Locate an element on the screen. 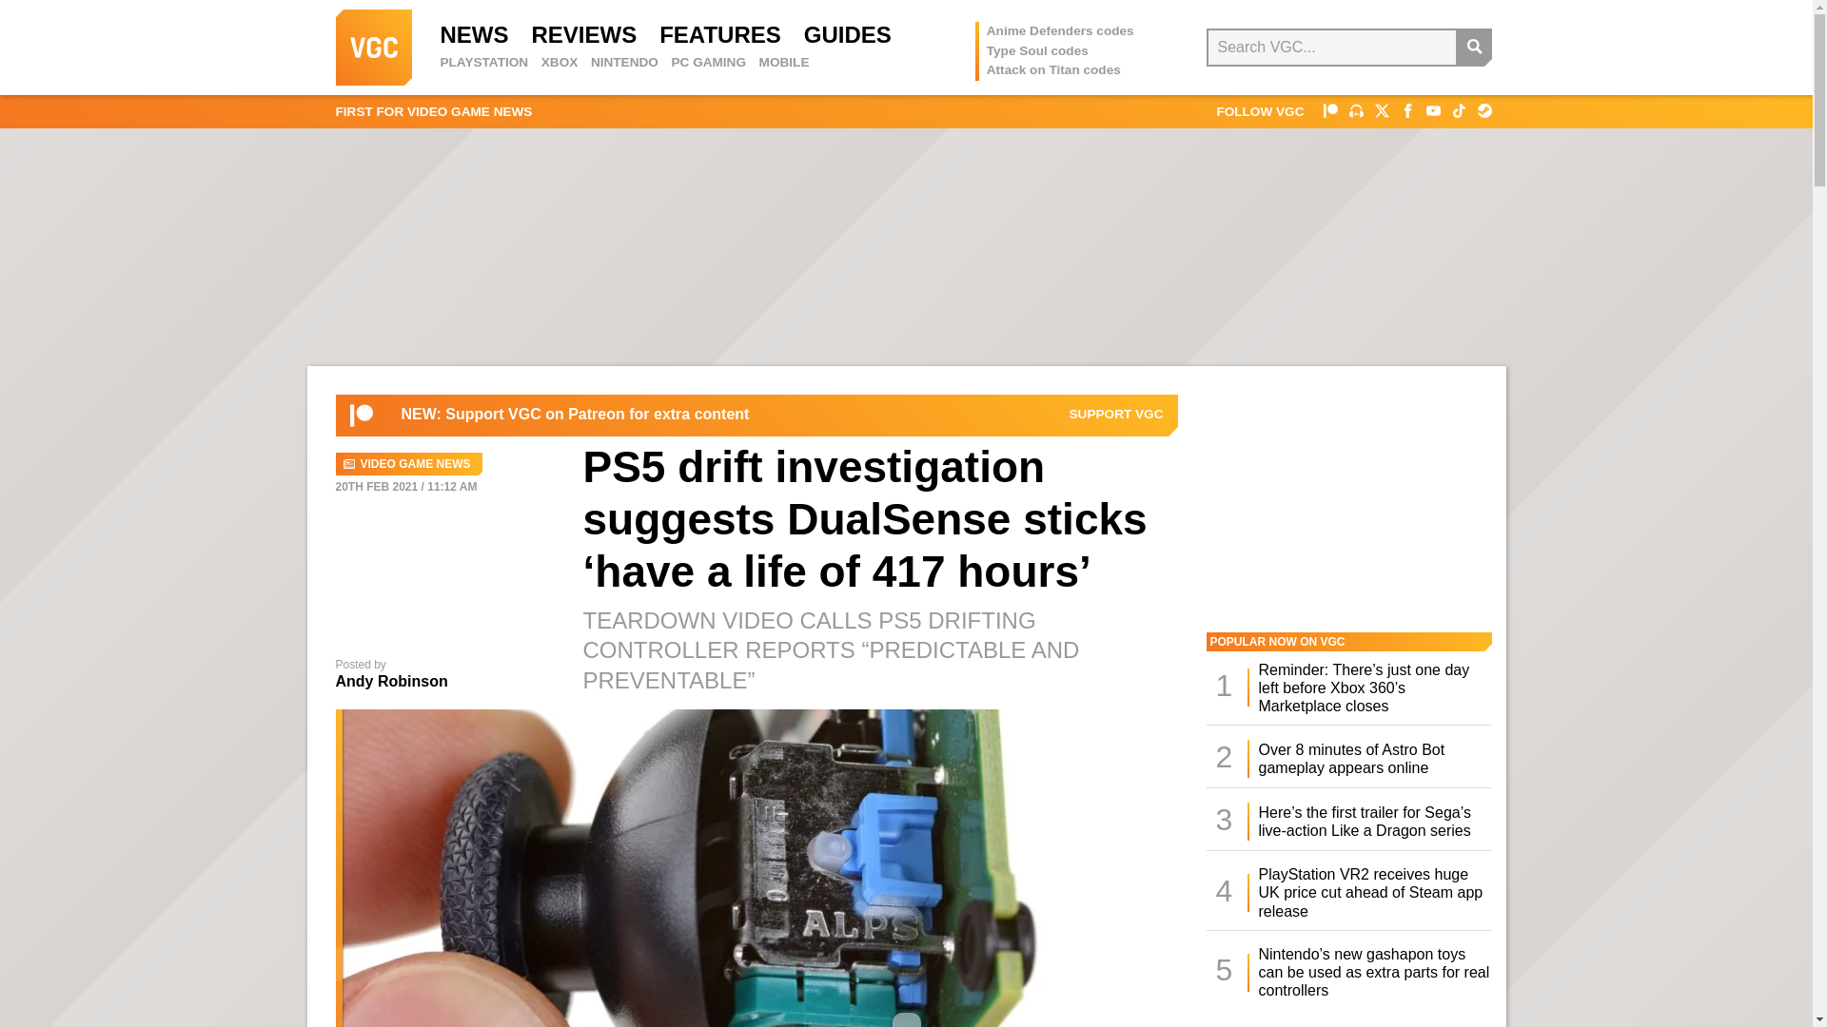 This screenshot has height=1027, width=1827. MOBILE is located at coordinates (784, 63).